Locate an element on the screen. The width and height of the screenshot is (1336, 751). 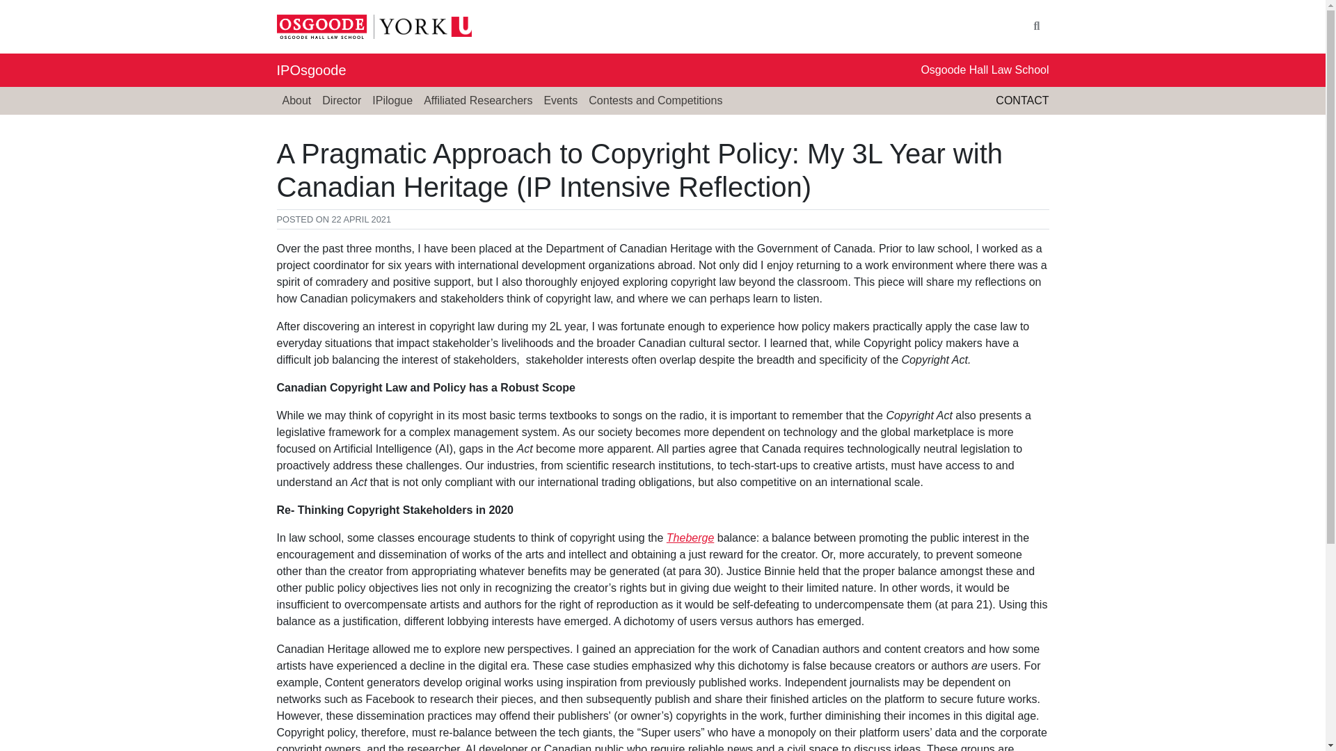
Theberge is located at coordinates (690, 537).